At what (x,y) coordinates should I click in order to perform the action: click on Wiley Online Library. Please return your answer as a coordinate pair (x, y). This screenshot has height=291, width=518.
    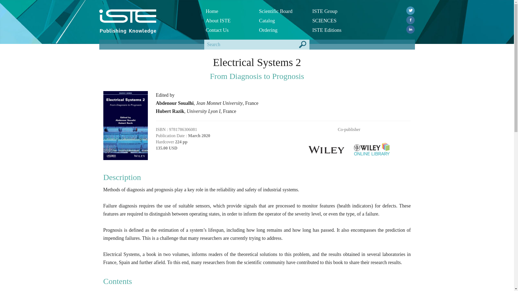
    Looking at the image, I should click on (372, 147).